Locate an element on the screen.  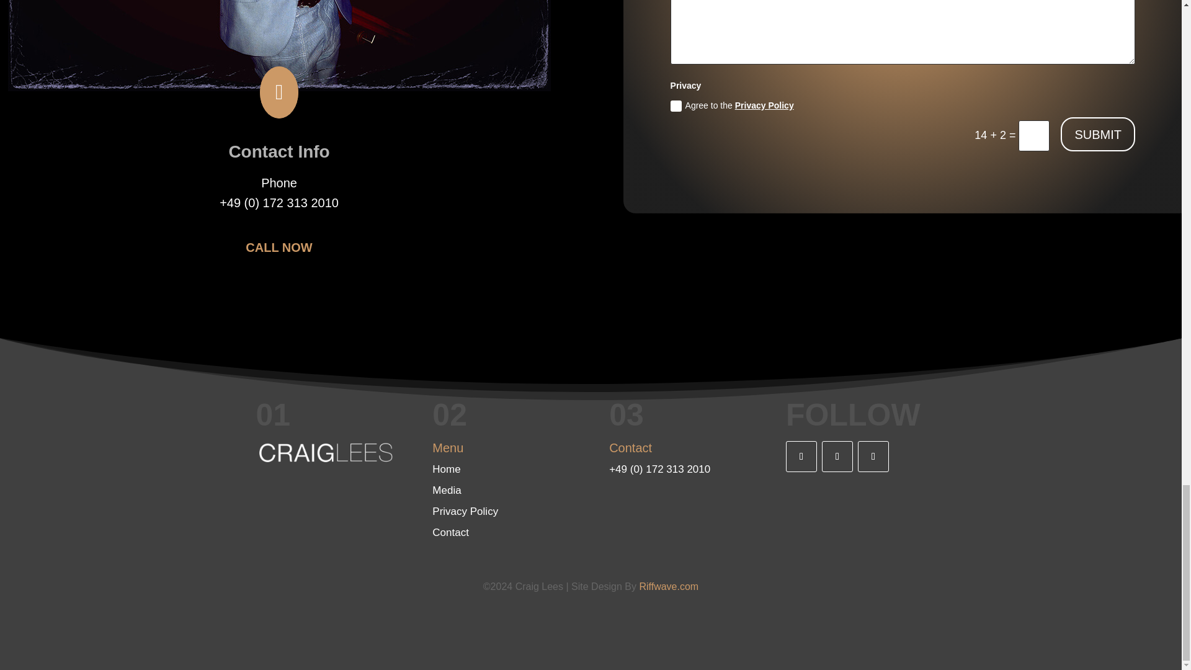
SUBMIT is located at coordinates (1098, 134).